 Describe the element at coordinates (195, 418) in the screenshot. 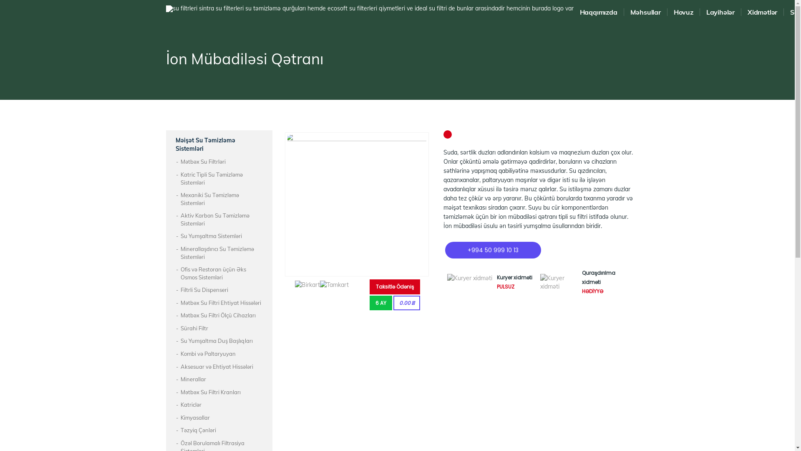

I see `Kimyasallar` at that location.